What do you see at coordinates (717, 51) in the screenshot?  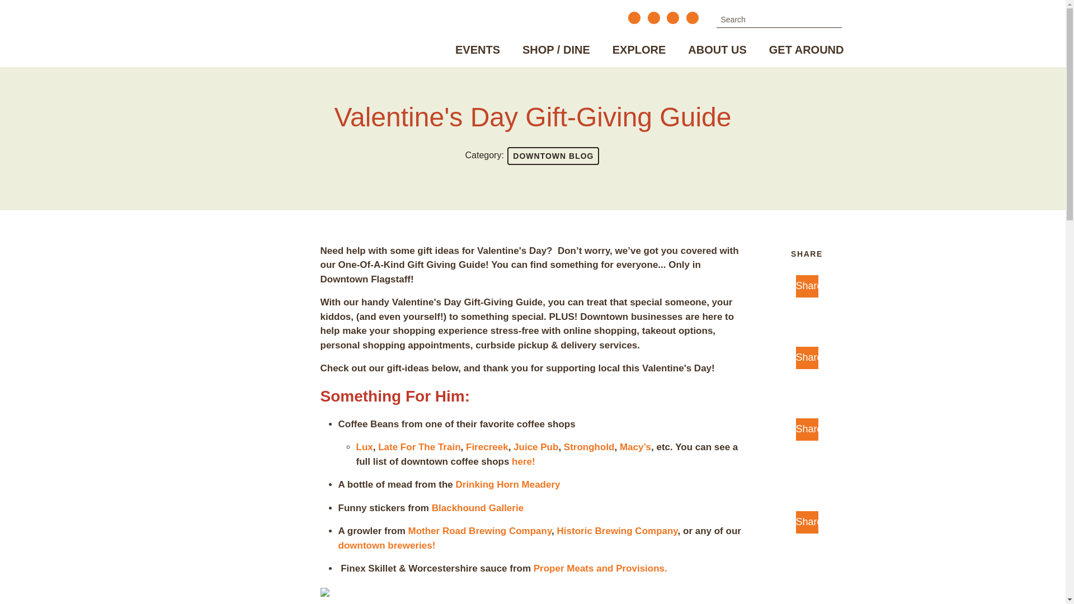 I see `ABOUT US` at bounding box center [717, 51].